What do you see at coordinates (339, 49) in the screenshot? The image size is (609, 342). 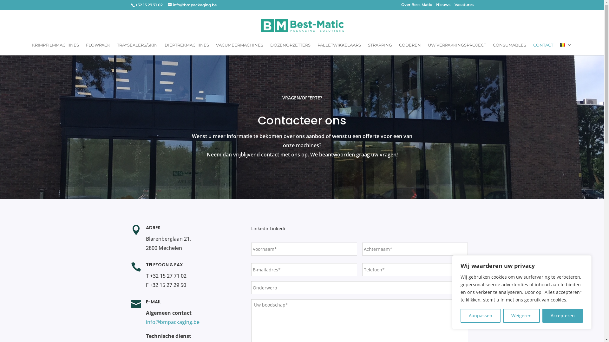 I see `PALLETWIKKELAARS` at bounding box center [339, 49].